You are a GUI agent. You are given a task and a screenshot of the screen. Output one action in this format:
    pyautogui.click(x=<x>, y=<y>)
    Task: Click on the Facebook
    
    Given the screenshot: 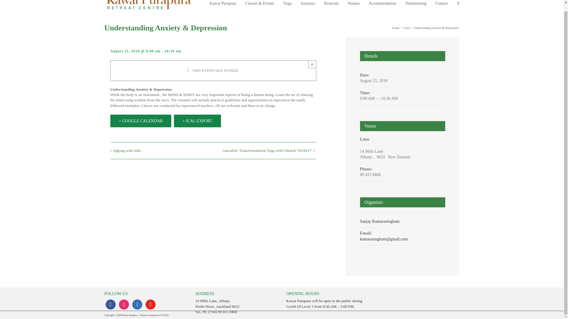 What is the action you would take?
    pyautogui.click(x=110, y=304)
    